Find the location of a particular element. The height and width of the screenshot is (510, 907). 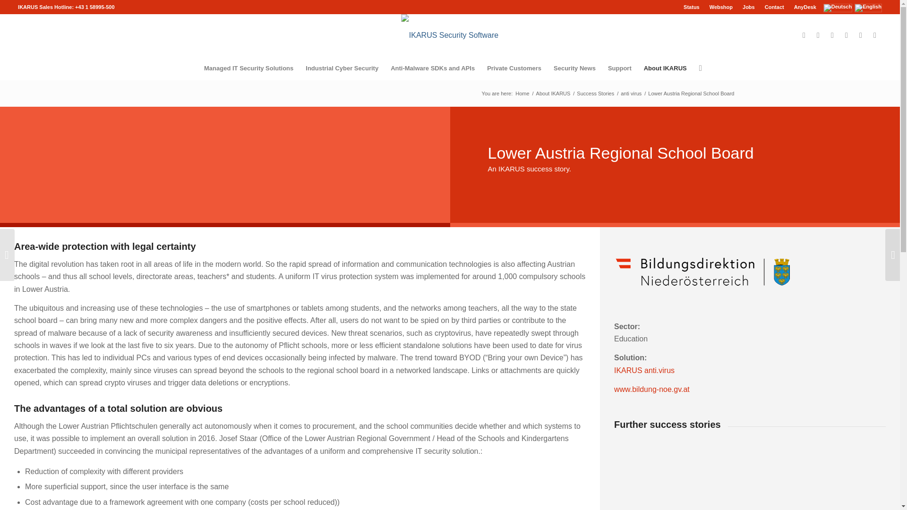

Jobs is located at coordinates (748, 7).